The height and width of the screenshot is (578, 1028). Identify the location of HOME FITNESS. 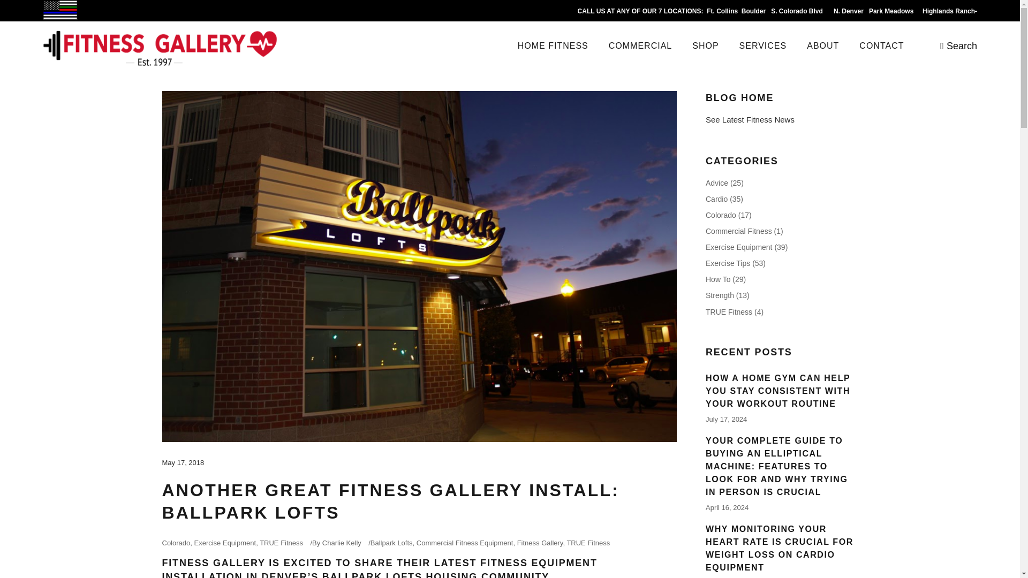
(553, 45).